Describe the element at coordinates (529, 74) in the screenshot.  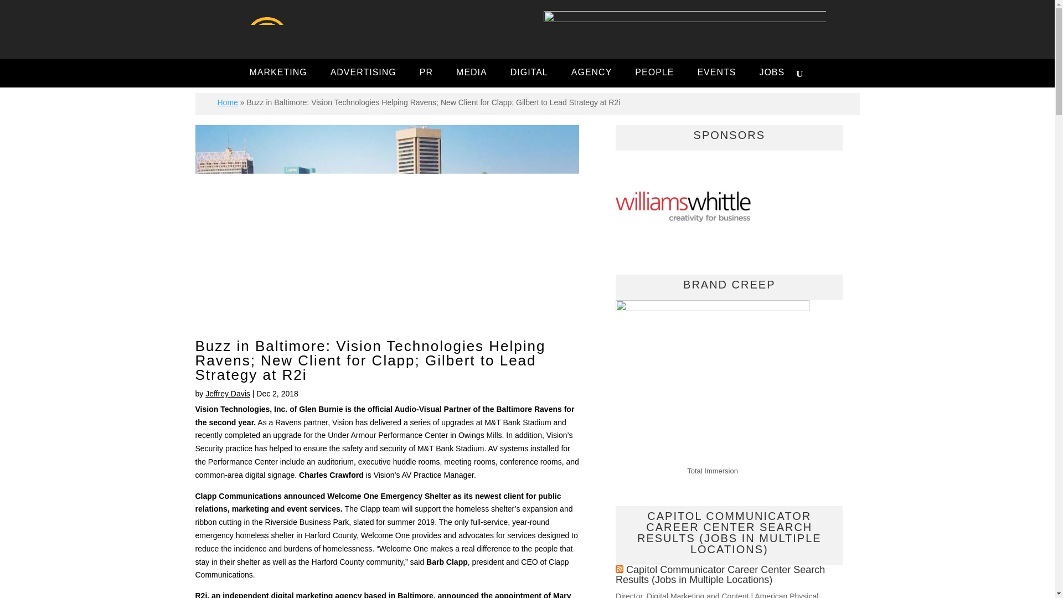
I see `DIGITAL` at that location.